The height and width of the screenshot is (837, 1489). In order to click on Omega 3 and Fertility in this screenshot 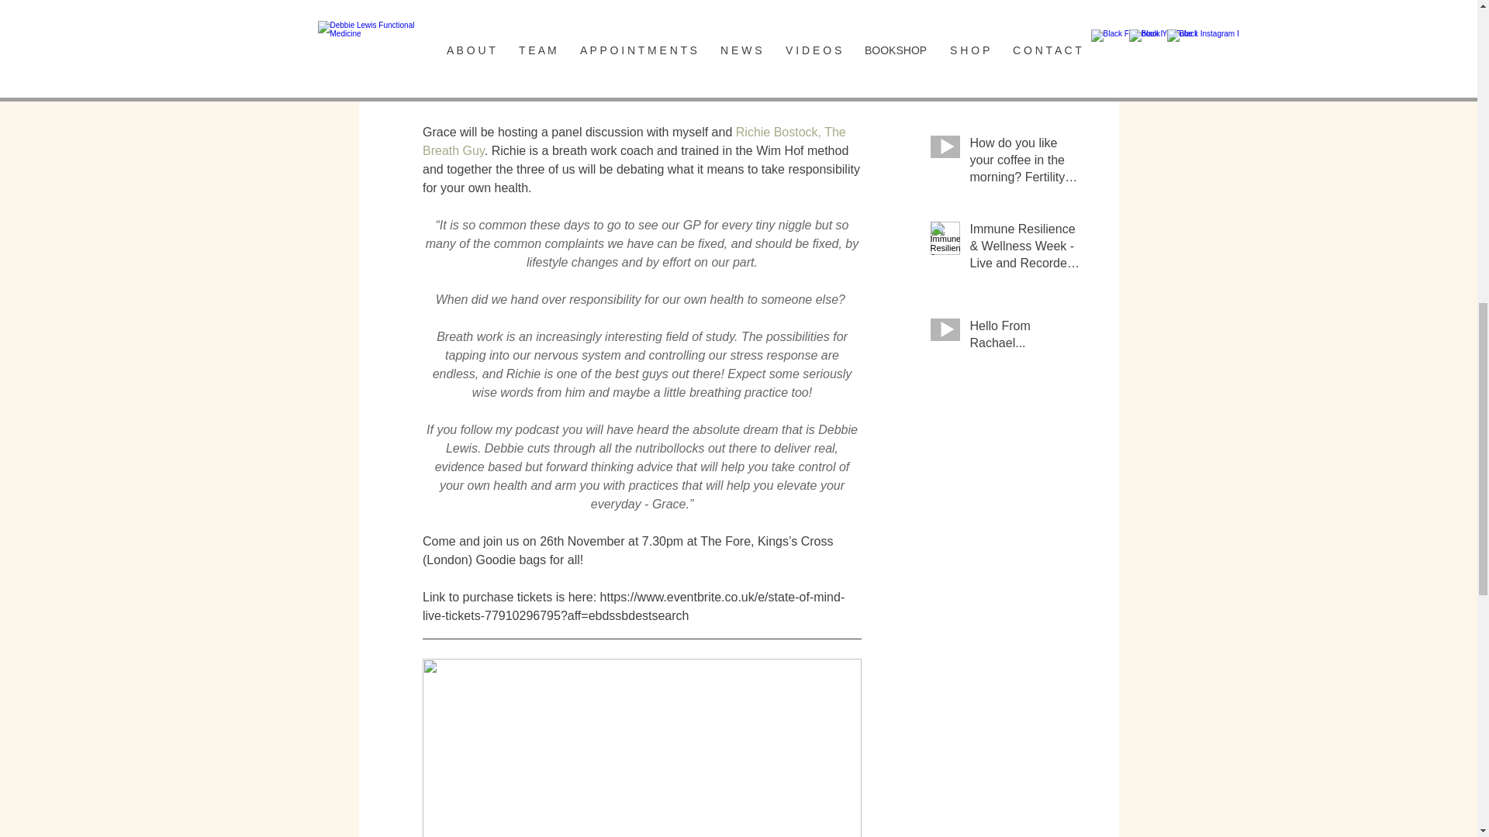, I will do `click(1024, 8)`.